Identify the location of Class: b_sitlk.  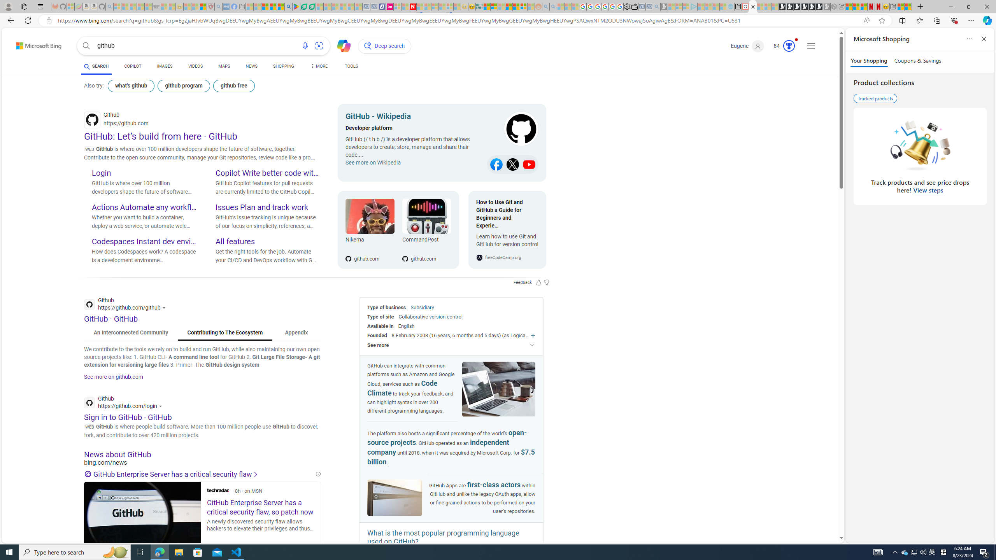
(529, 164).